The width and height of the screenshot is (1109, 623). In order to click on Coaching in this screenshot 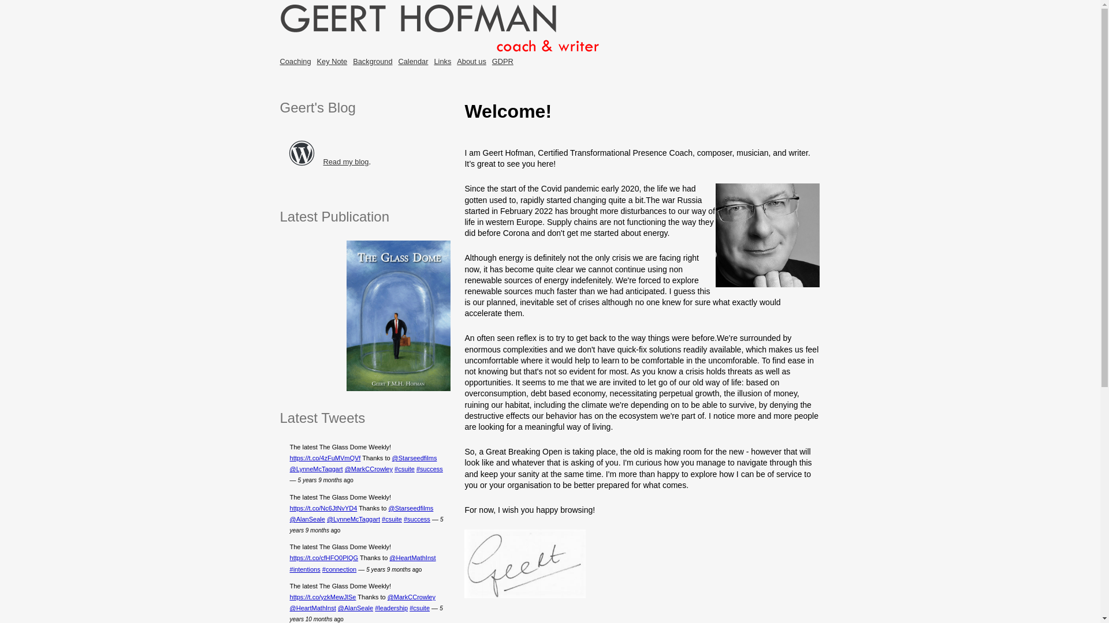, I will do `click(295, 61)`.